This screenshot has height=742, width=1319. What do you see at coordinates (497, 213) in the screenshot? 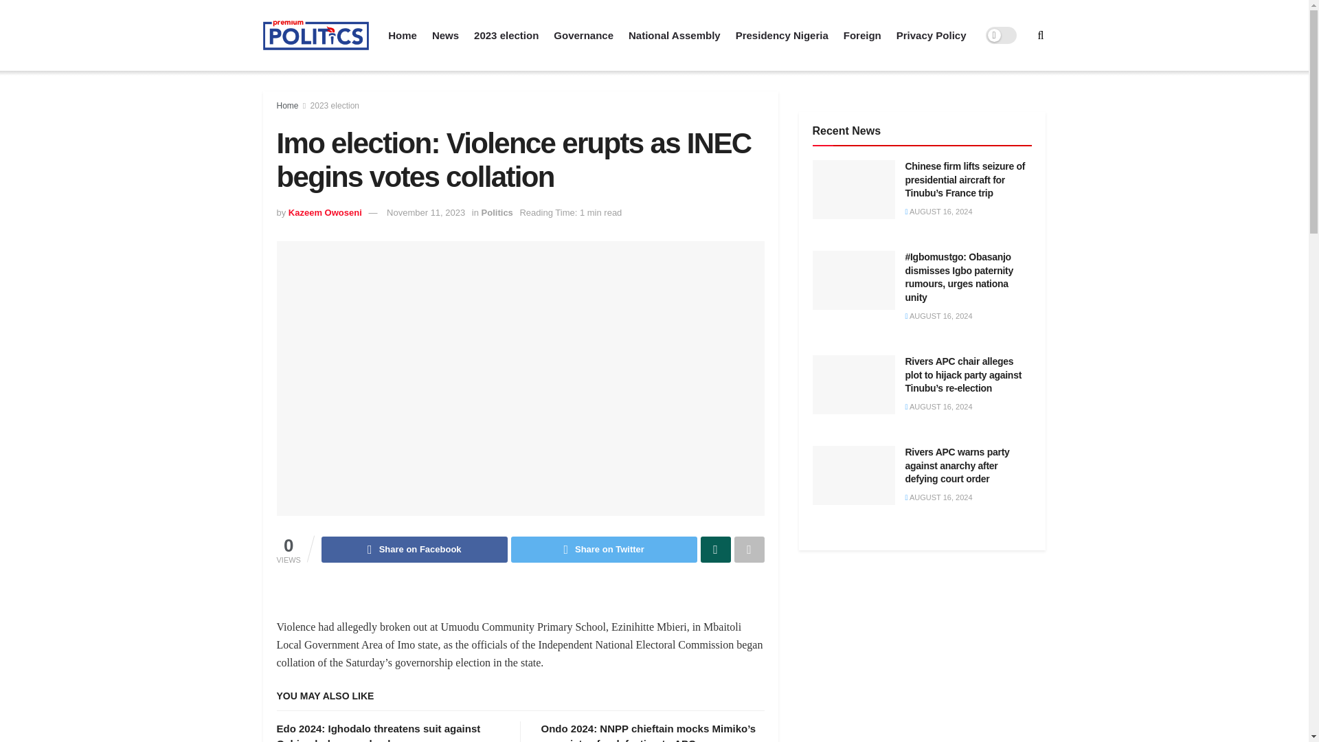
I see `Politics` at bounding box center [497, 213].